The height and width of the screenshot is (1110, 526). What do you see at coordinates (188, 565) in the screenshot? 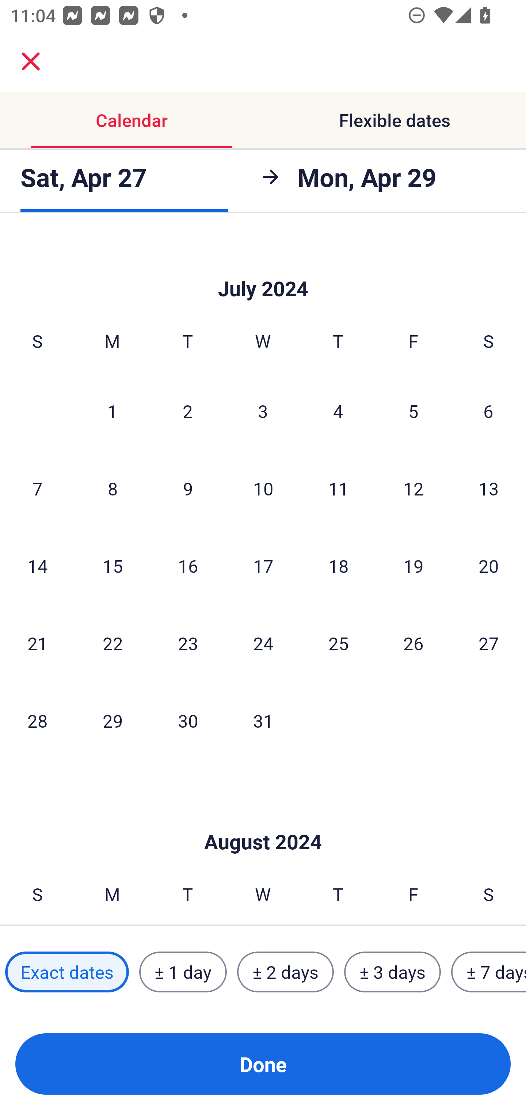
I see `16 Tuesday, July 16, 2024` at bounding box center [188, 565].